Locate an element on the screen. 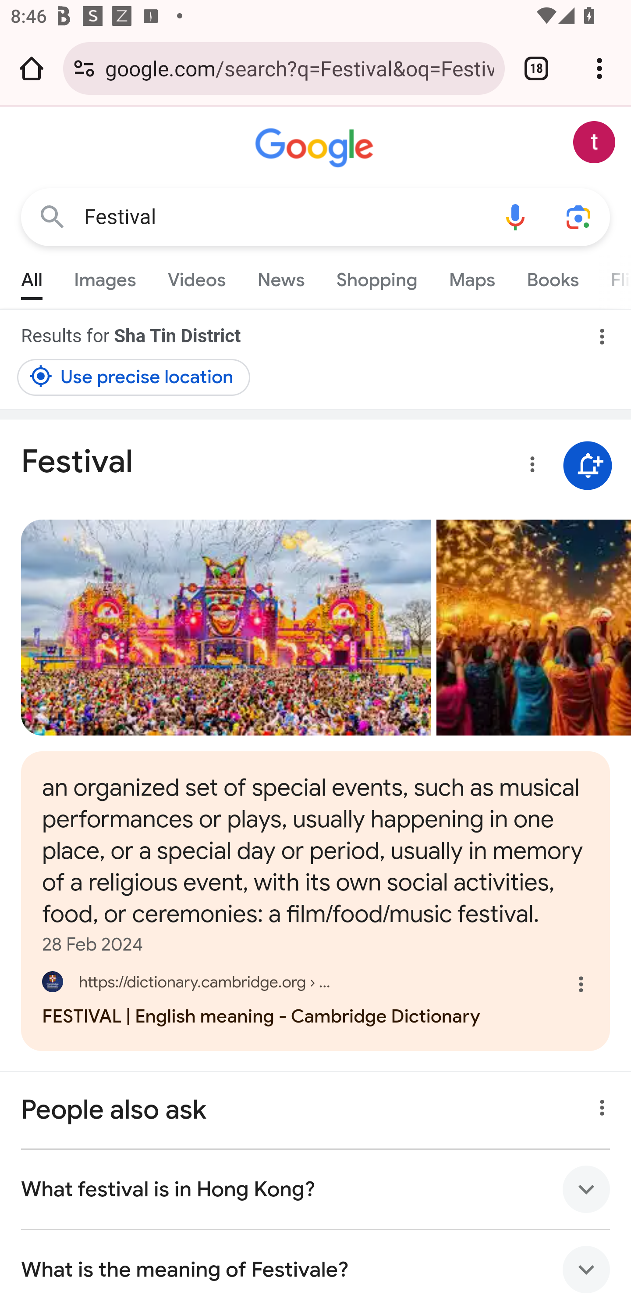  Customize and control Google Chrome is located at coordinates (599, 68).